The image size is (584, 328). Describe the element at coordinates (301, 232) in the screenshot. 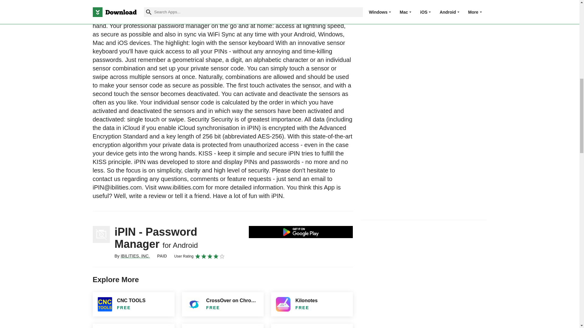

I see `Get it on Google Play` at that location.